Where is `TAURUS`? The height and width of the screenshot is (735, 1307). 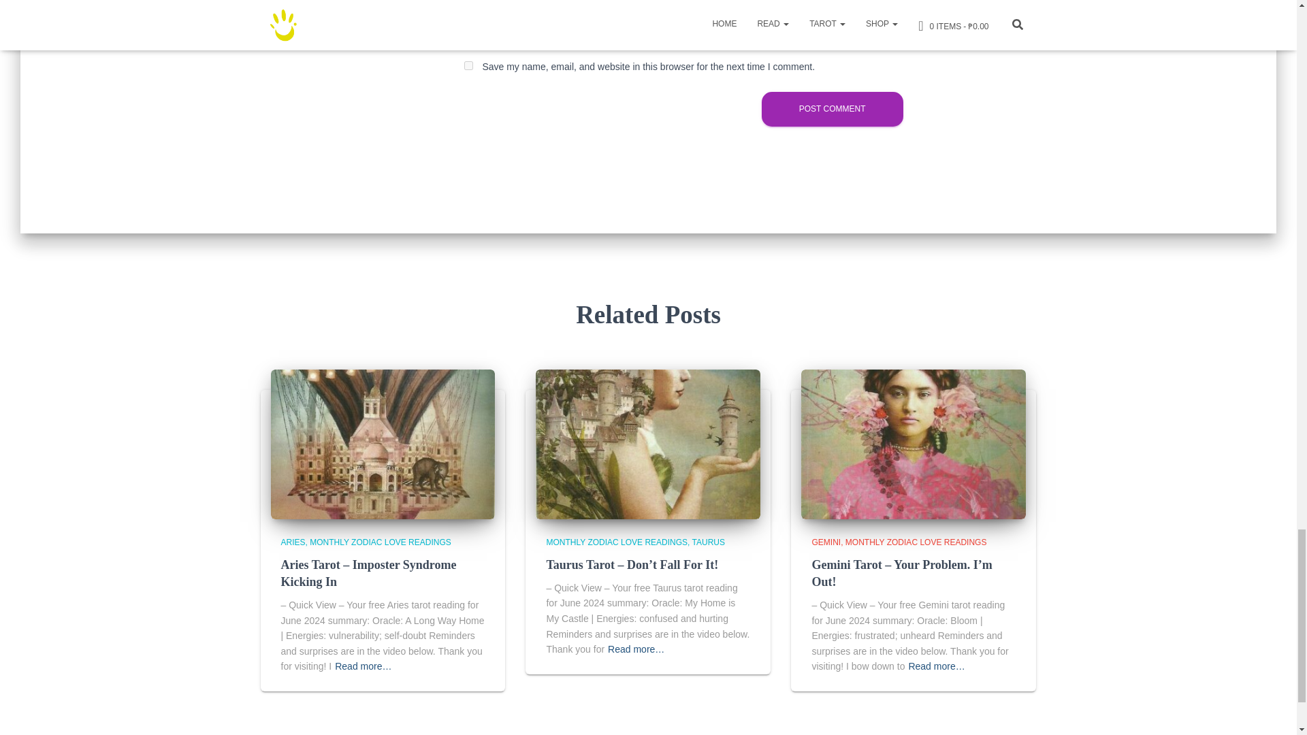
TAURUS is located at coordinates (709, 542).